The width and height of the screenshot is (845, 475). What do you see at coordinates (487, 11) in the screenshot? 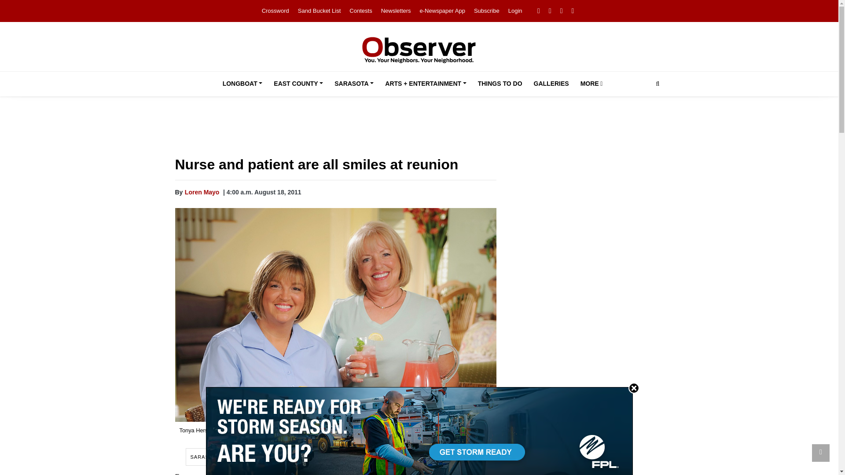
I see `Subscribe` at bounding box center [487, 11].